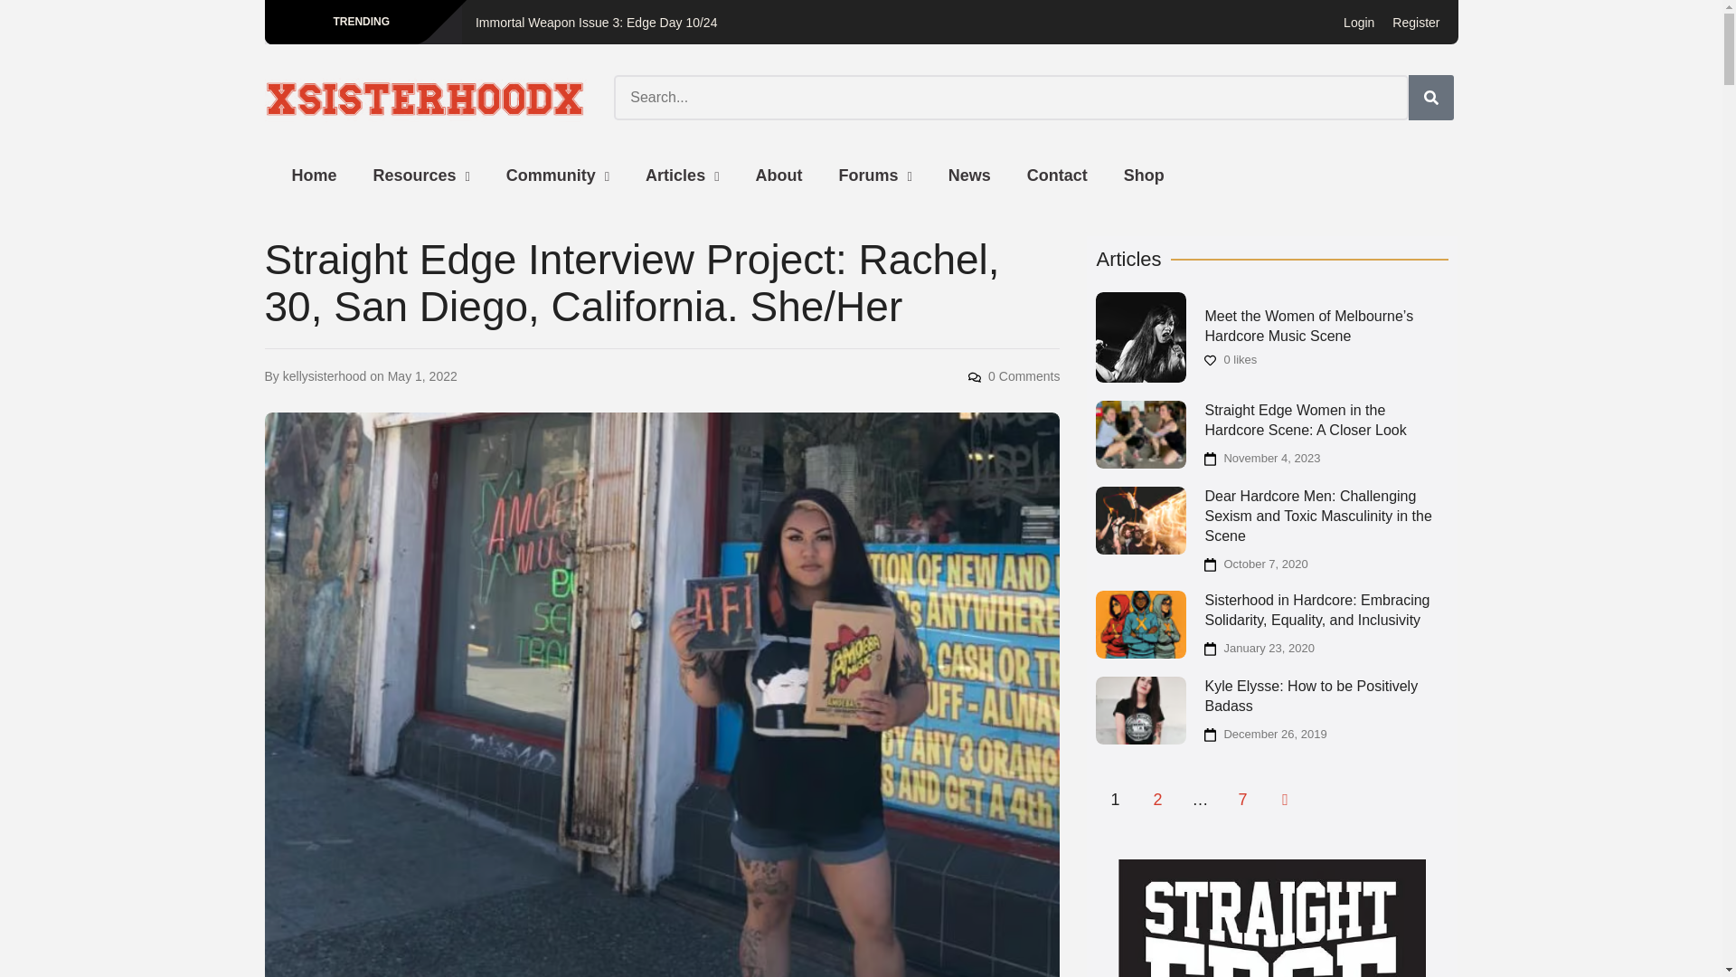 The height and width of the screenshot is (977, 1736). I want to click on Login, so click(1359, 22).